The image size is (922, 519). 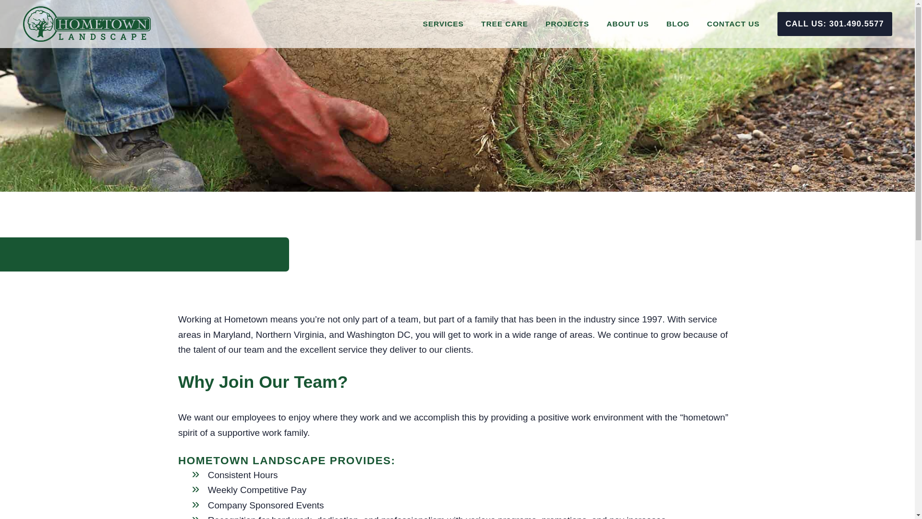 What do you see at coordinates (835, 24) in the screenshot?
I see `CALL US: 301.490.5577` at bounding box center [835, 24].